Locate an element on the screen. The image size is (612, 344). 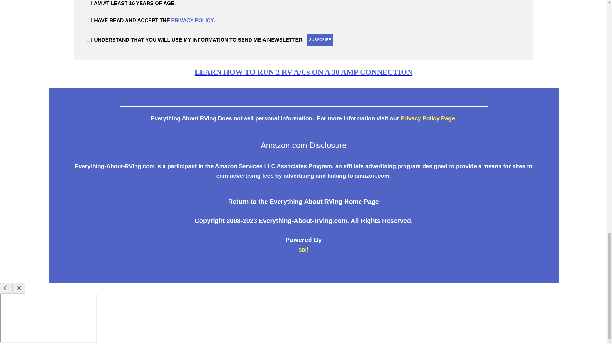
PRIVACY POLICY is located at coordinates (192, 20).